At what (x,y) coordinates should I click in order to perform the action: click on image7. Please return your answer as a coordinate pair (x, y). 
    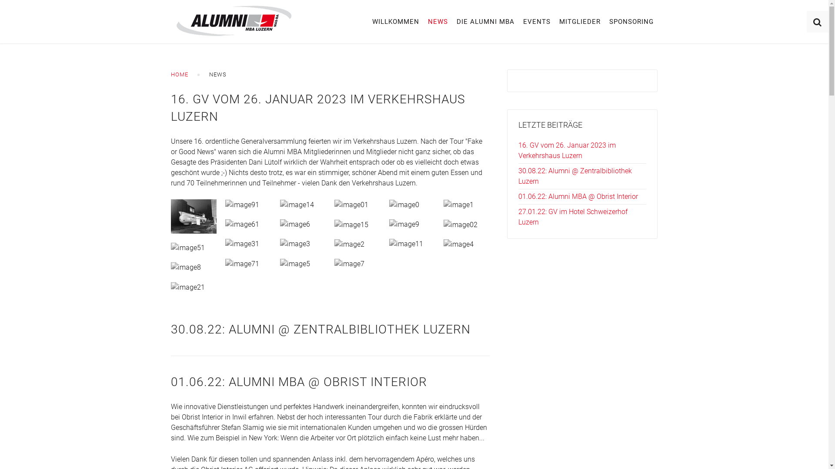
    Looking at the image, I should click on (350, 264).